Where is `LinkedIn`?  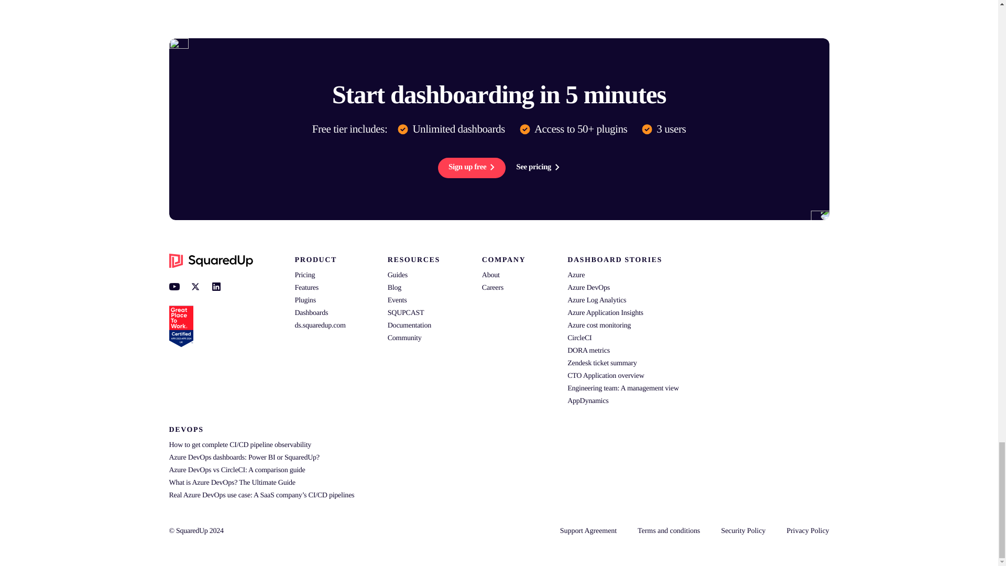
LinkedIn is located at coordinates (216, 286).